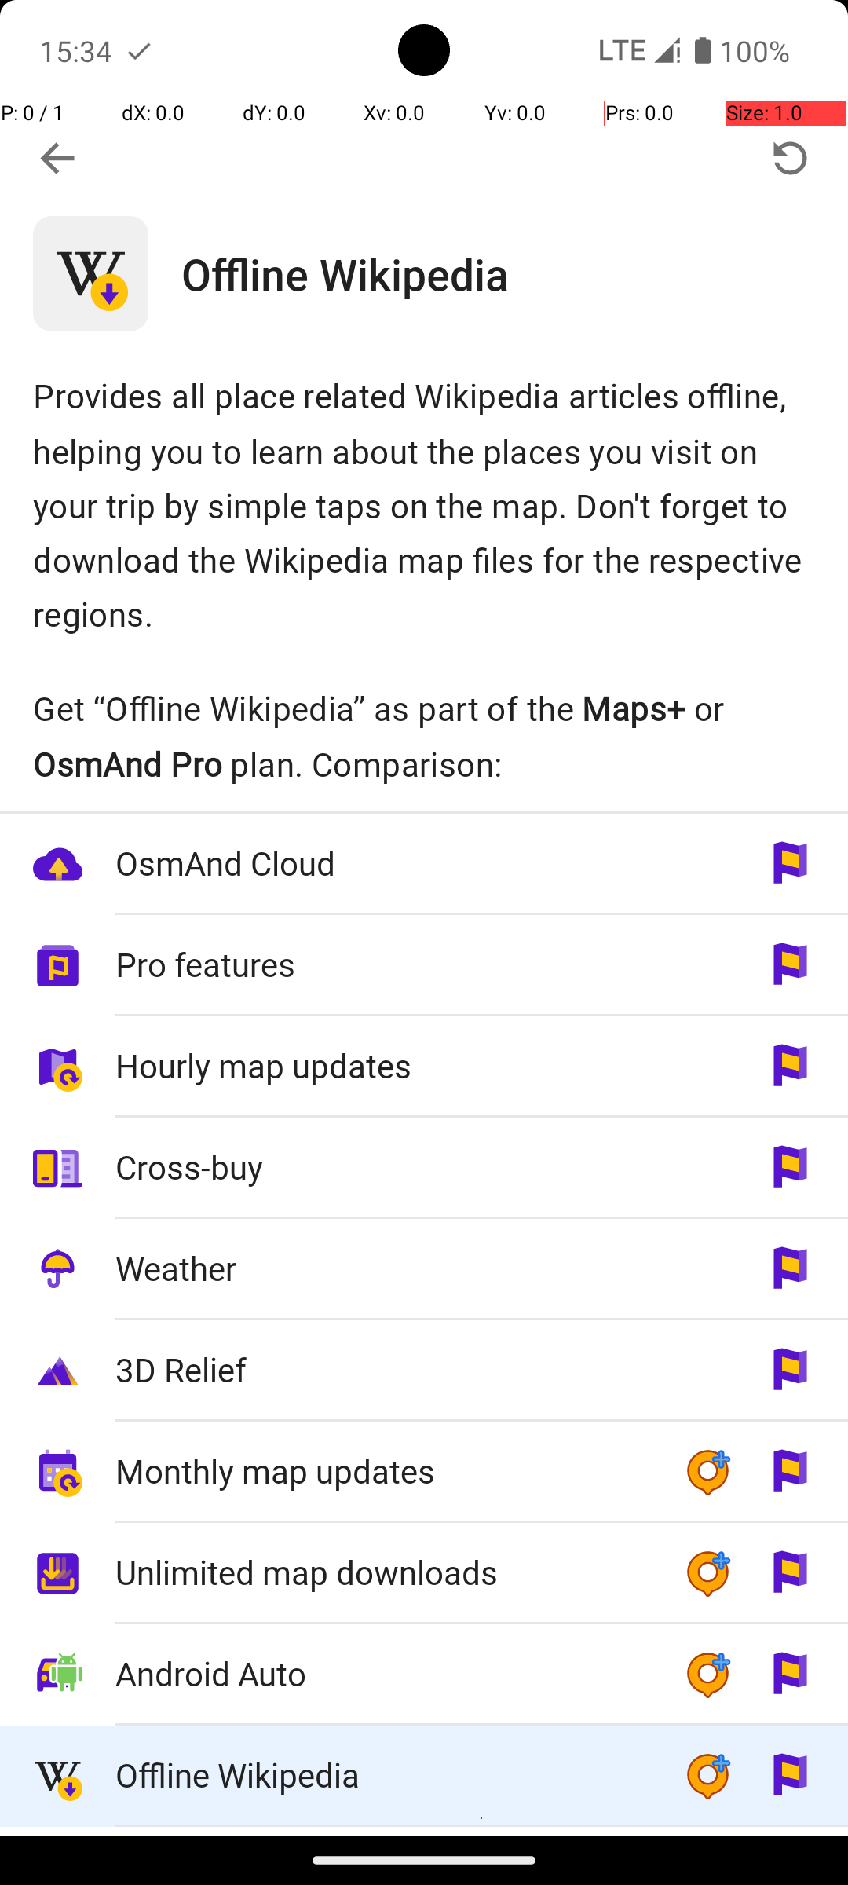 The width and height of the screenshot is (848, 1885). Describe the element at coordinates (424, 1777) in the screenshot. I see `Offline Wikipedia available as part of the OsmAnd+ or OsmAnd Pro plan` at that location.